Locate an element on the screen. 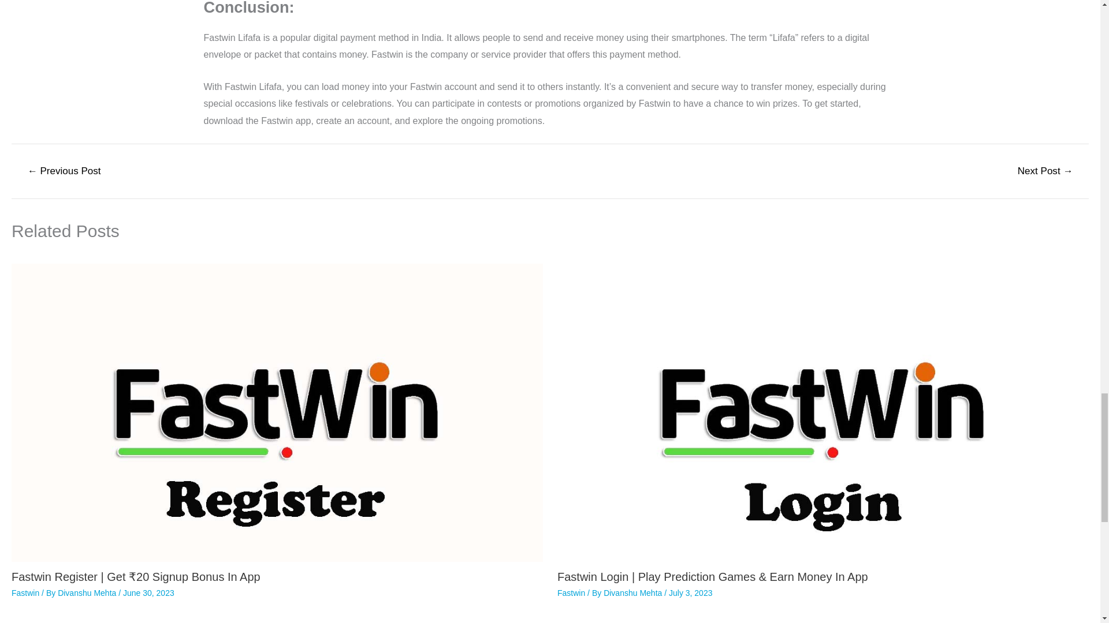  Fastwin is located at coordinates (25, 592).